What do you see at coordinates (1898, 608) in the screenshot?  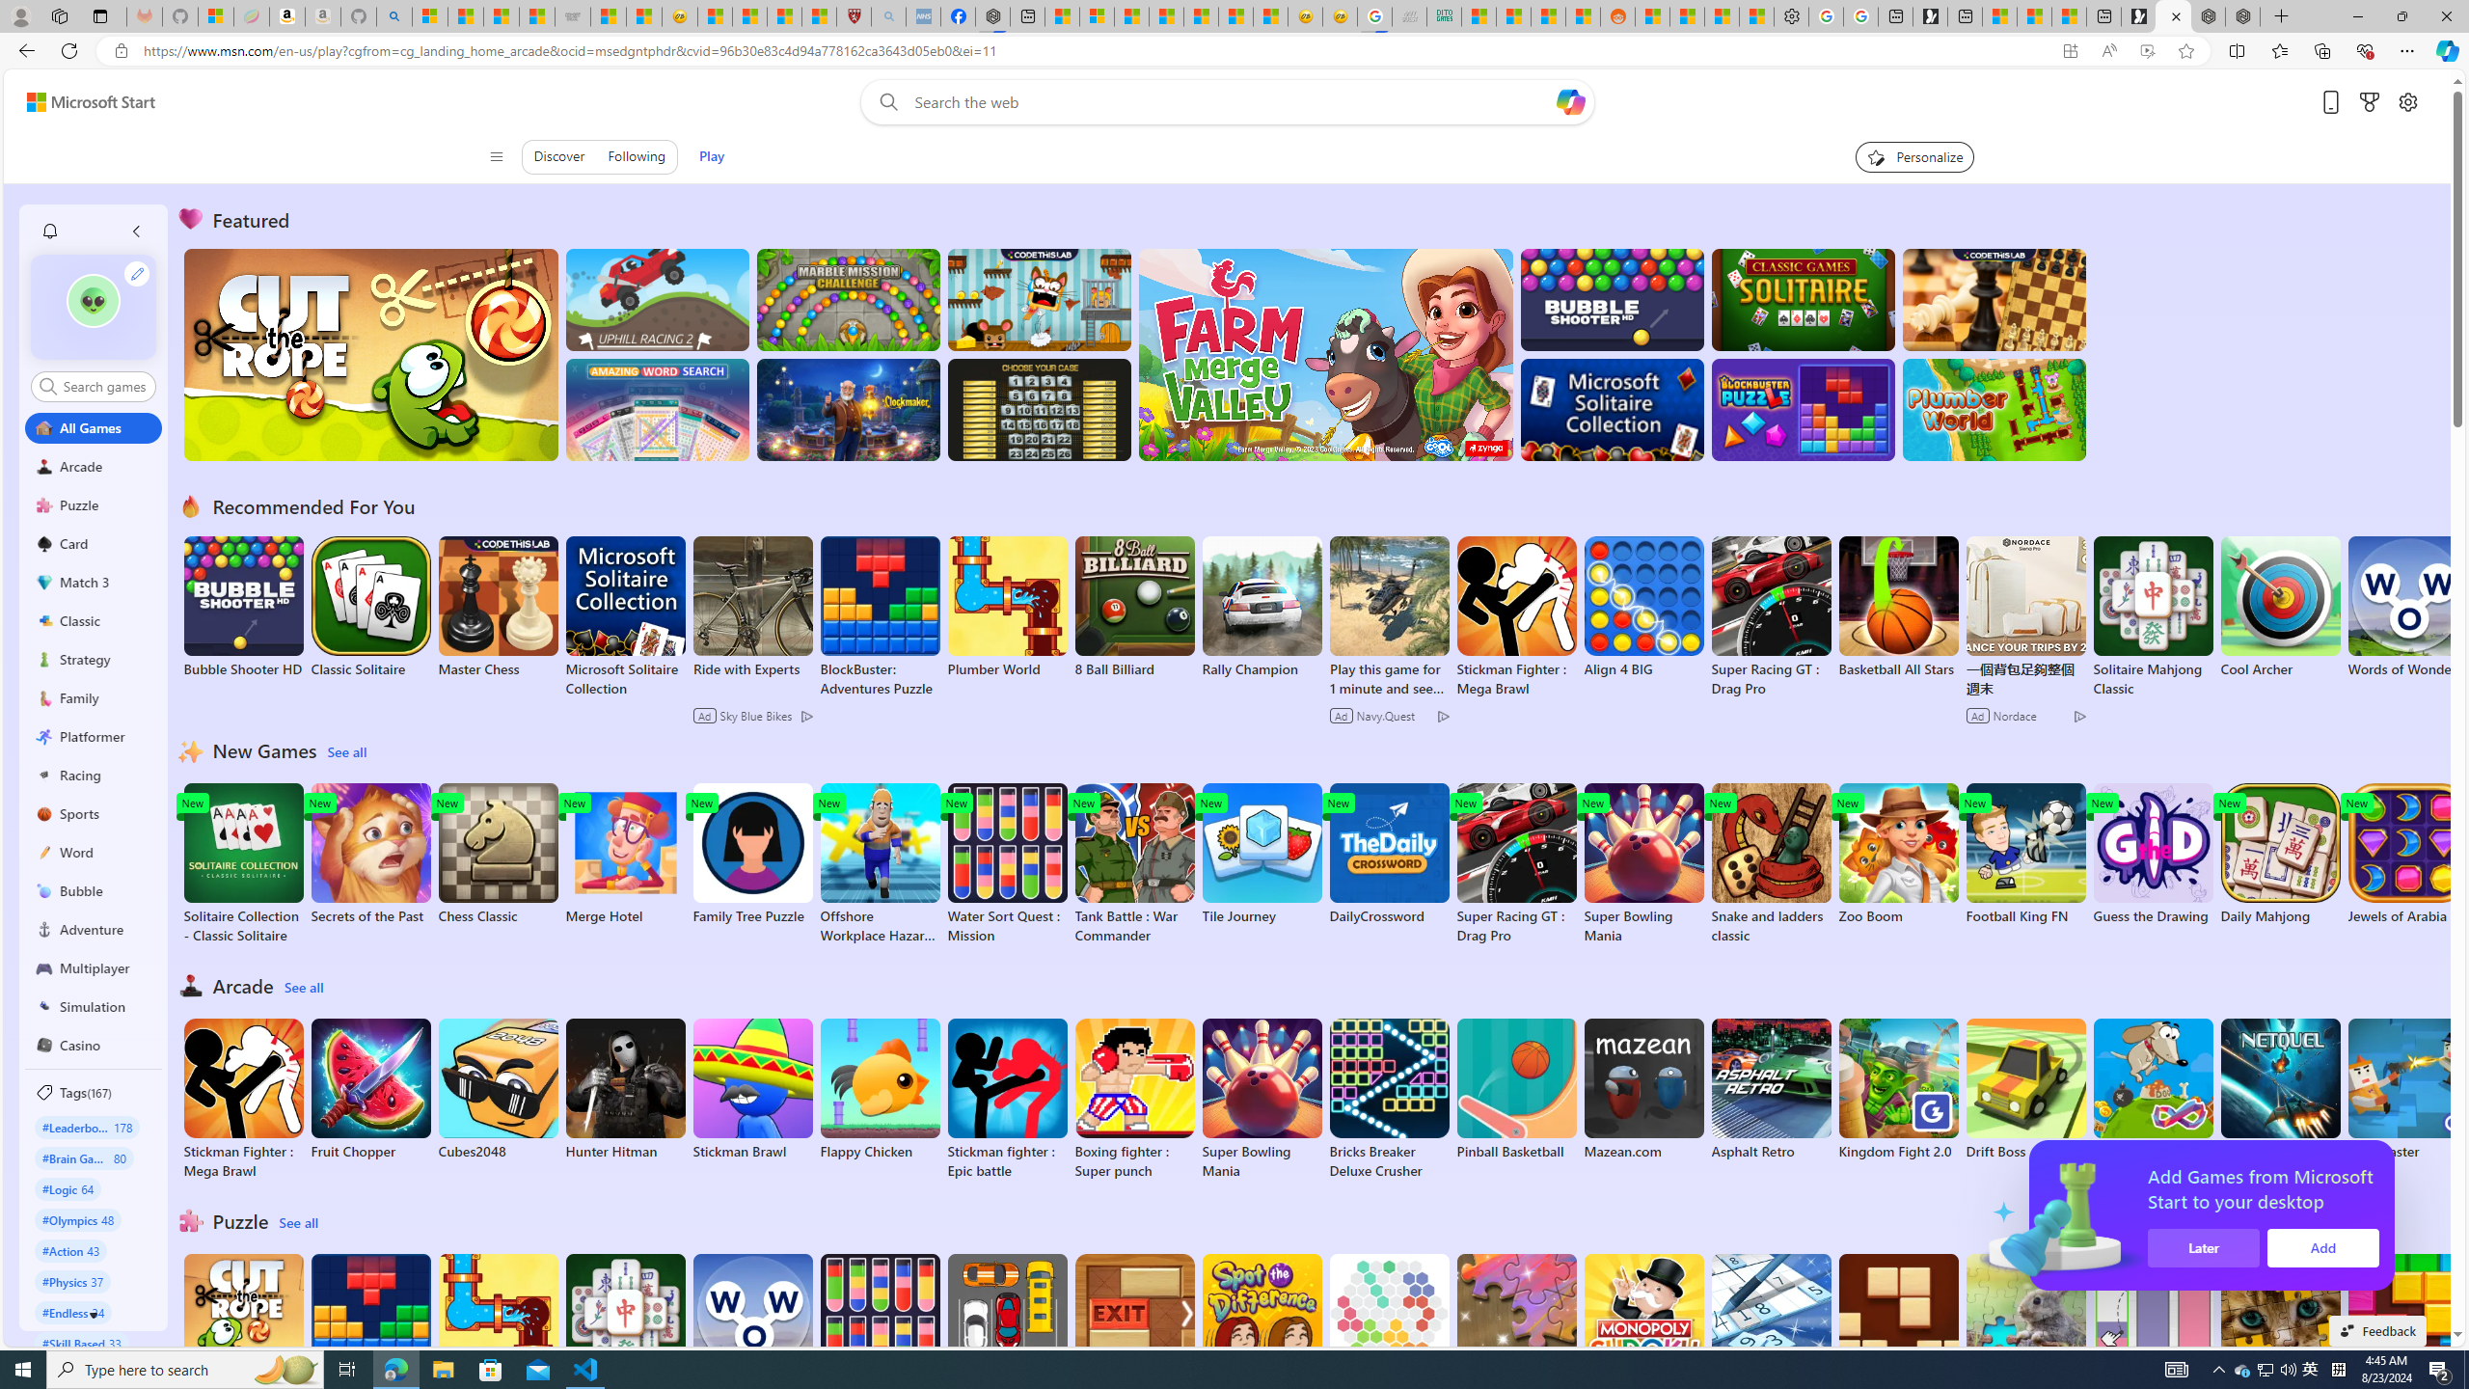 I see `Basketball All Stars` at bounding box center [1898, 608].